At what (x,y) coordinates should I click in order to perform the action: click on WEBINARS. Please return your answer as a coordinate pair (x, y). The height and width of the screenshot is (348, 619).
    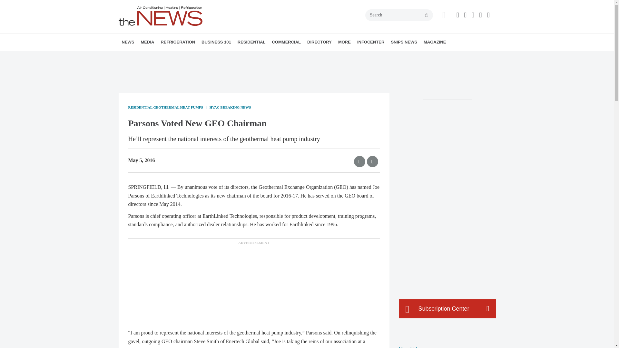
    Looking at the image, I should click on (186, 56).